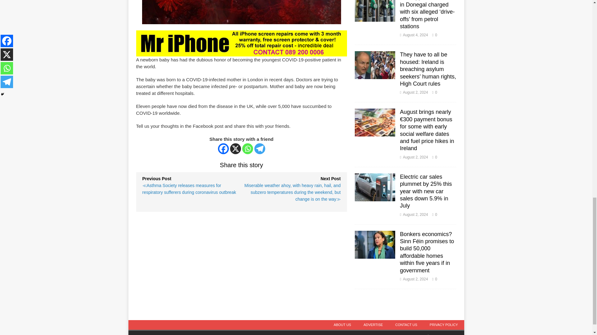 The width and height of the screenshot is (597, 335). I want to click on Facebook, so click(223, 149).